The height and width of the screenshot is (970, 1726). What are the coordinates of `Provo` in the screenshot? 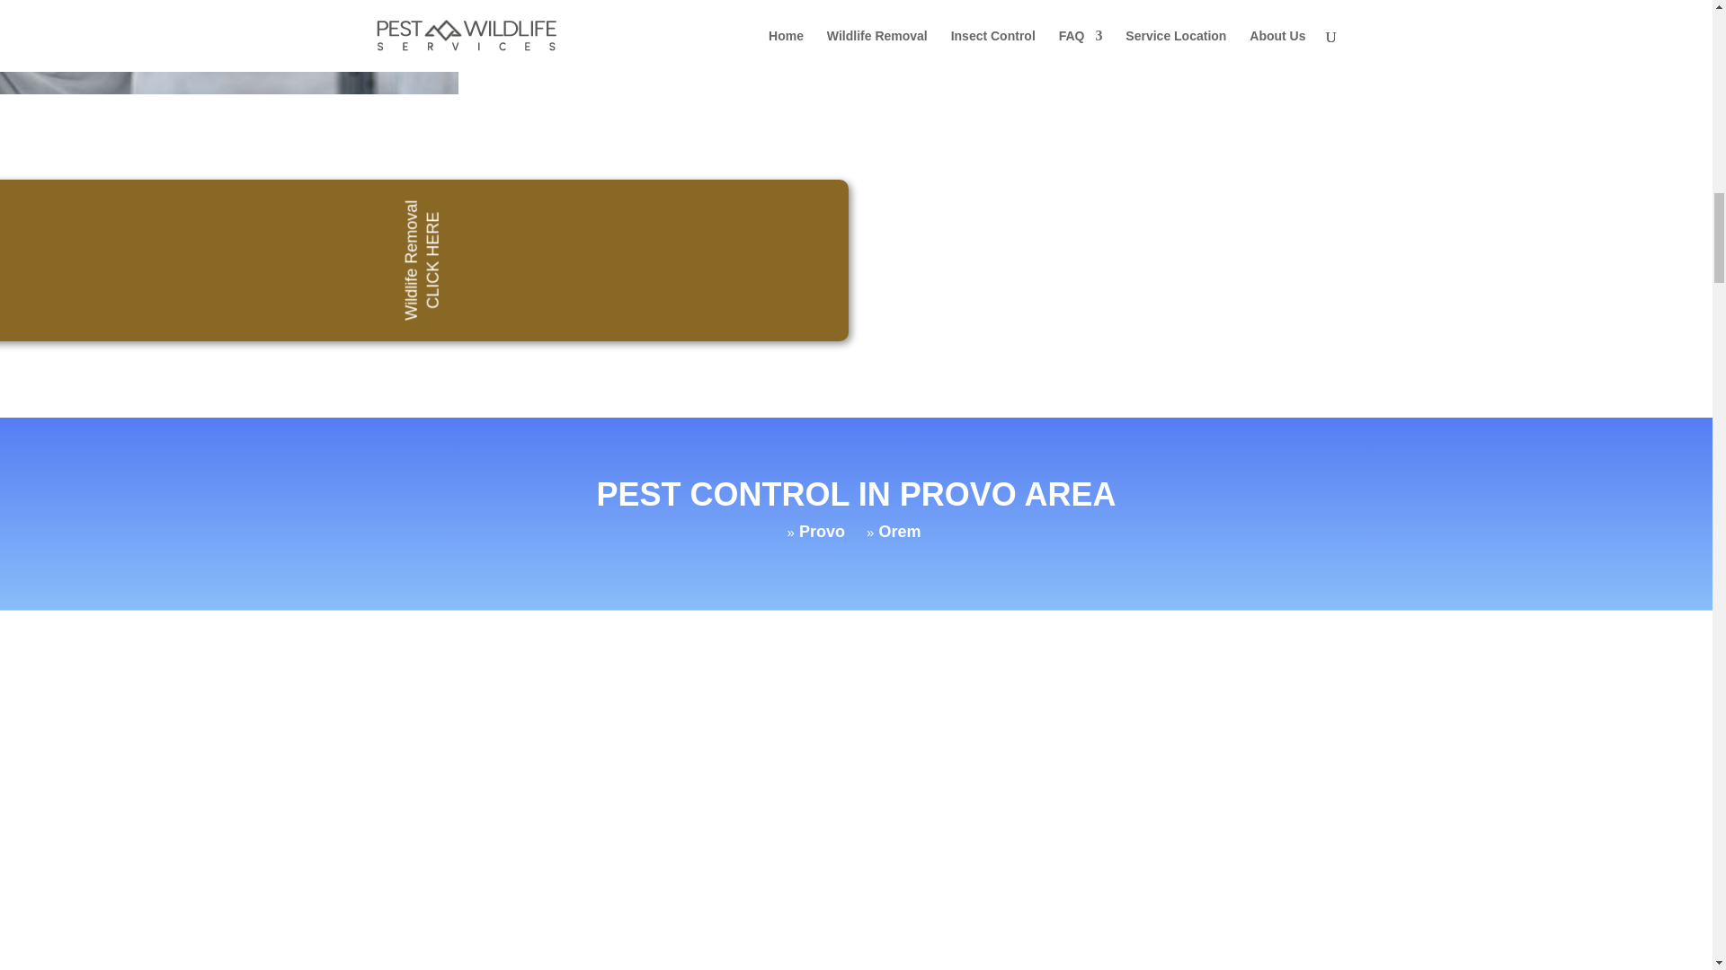 It's located at (822, 532).